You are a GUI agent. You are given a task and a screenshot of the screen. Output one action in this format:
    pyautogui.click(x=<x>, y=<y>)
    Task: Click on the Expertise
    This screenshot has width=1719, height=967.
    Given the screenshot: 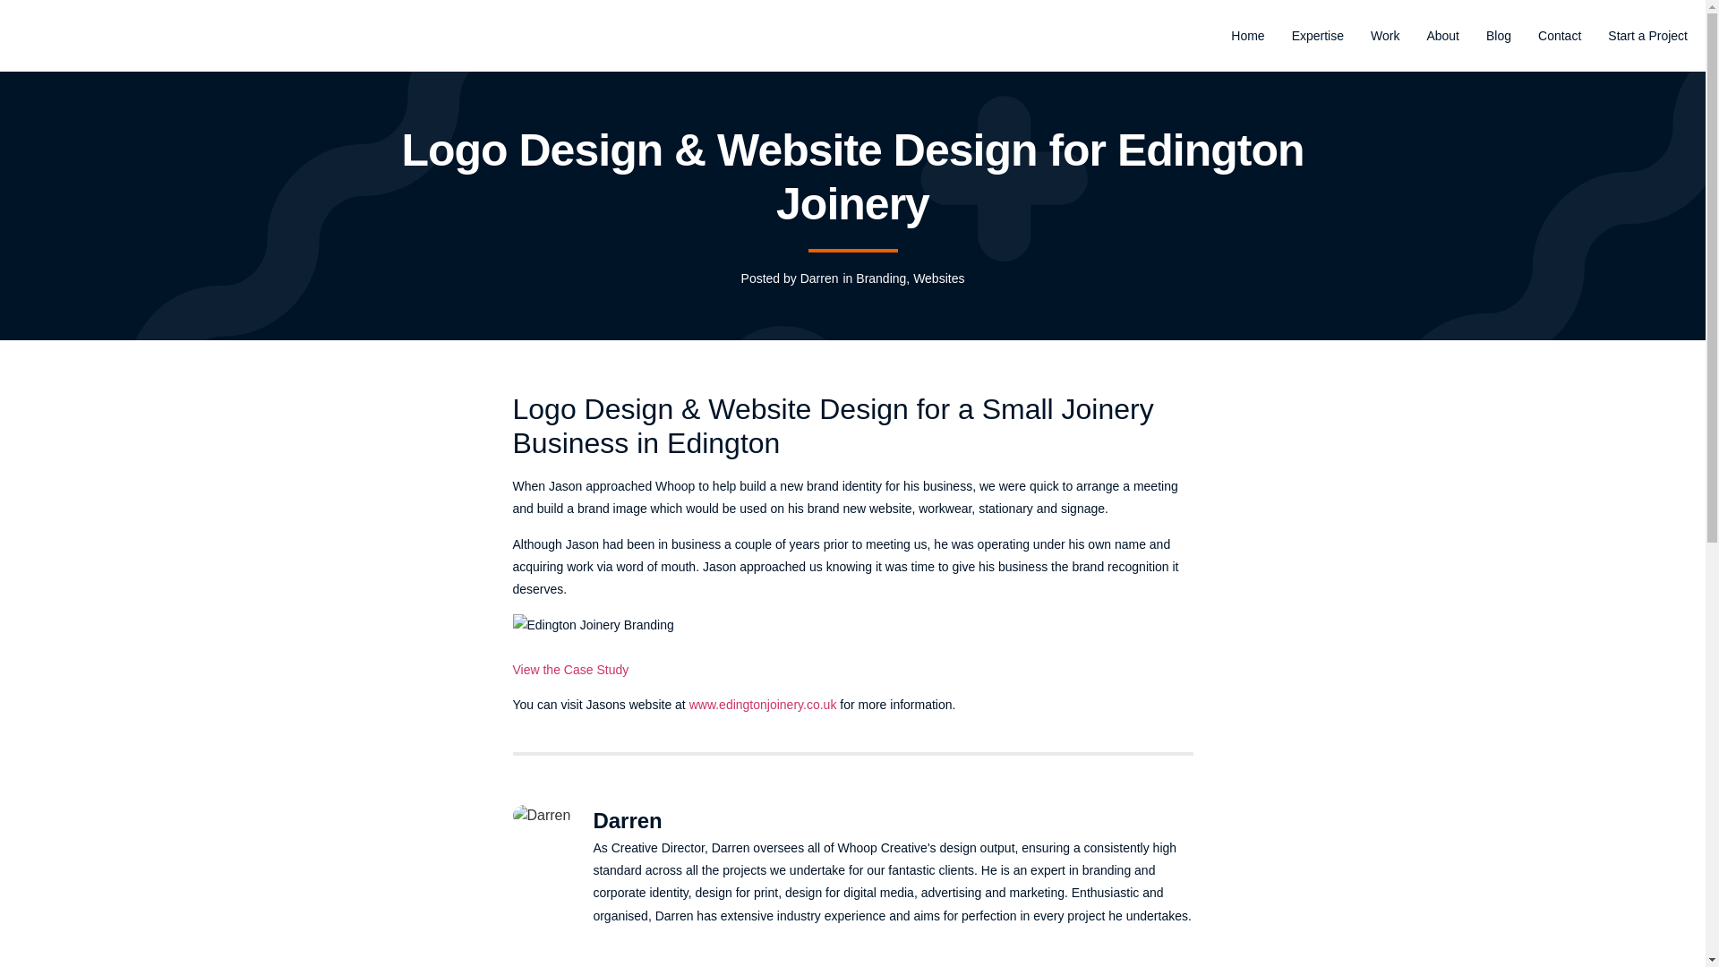 What is the action you would take?
    pyautogui.click(x=1318, y=36)
    